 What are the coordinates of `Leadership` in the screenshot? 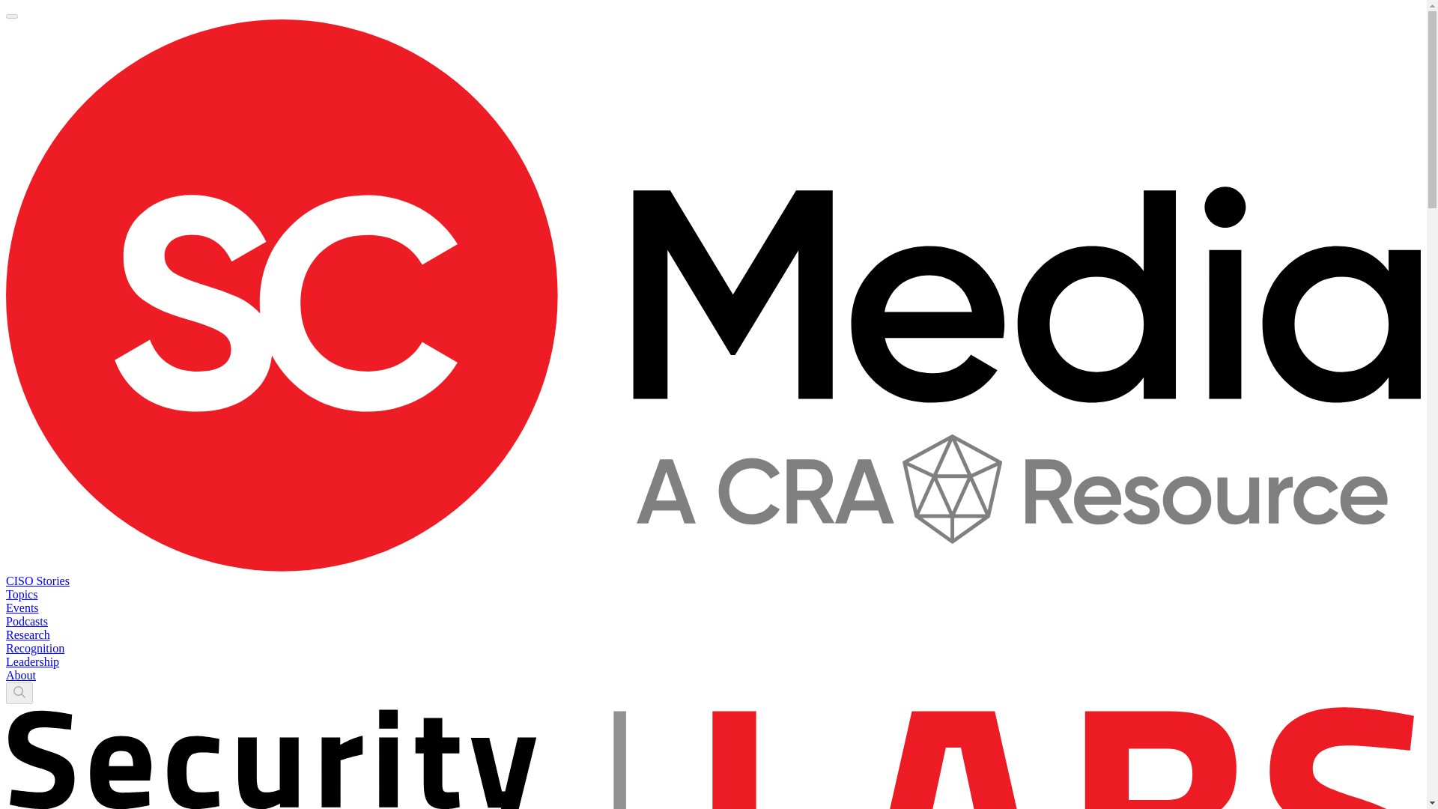 It's located at (31, 661).